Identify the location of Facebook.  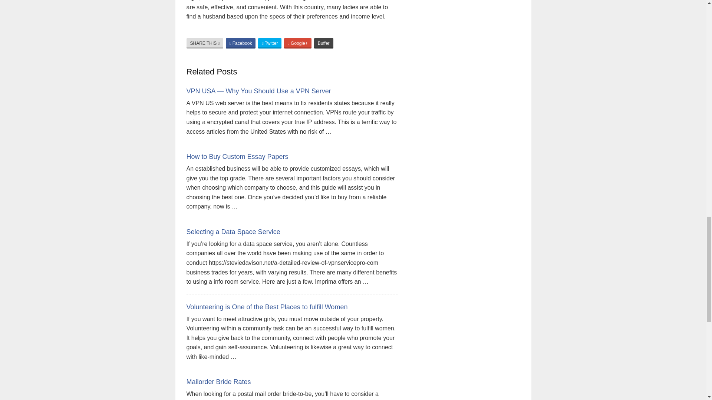
(240, 43).